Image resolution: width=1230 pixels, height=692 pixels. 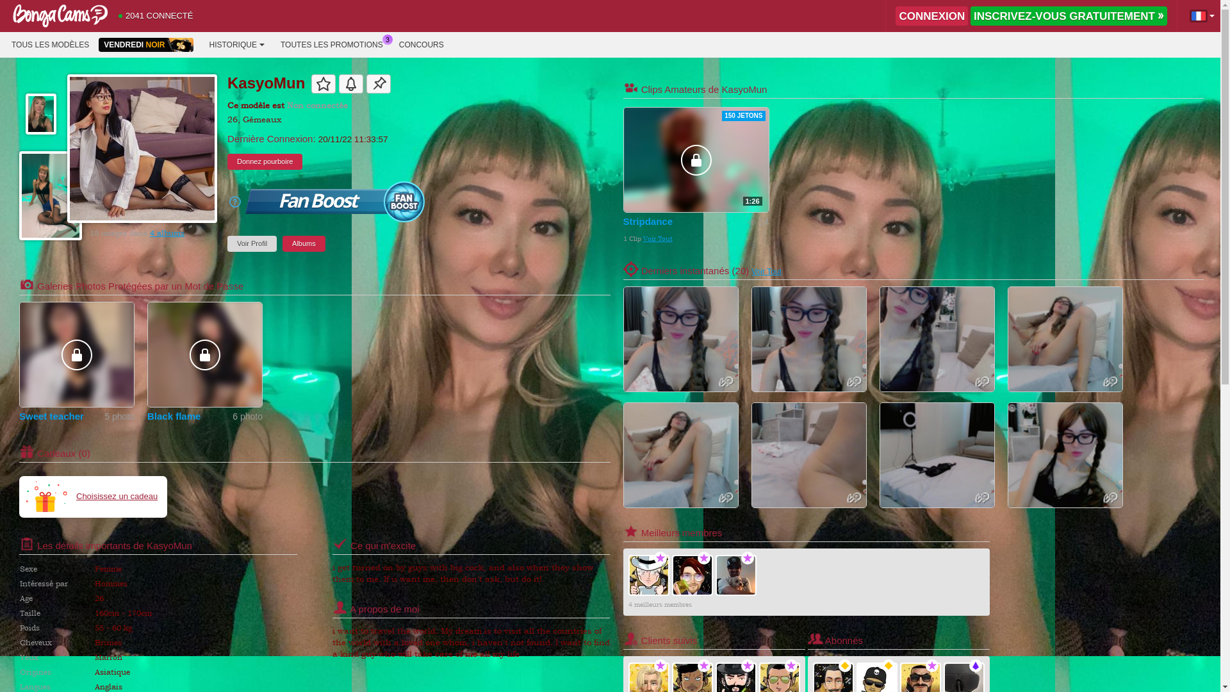 I want to click on Sapphire, so click(x=975, y=666).